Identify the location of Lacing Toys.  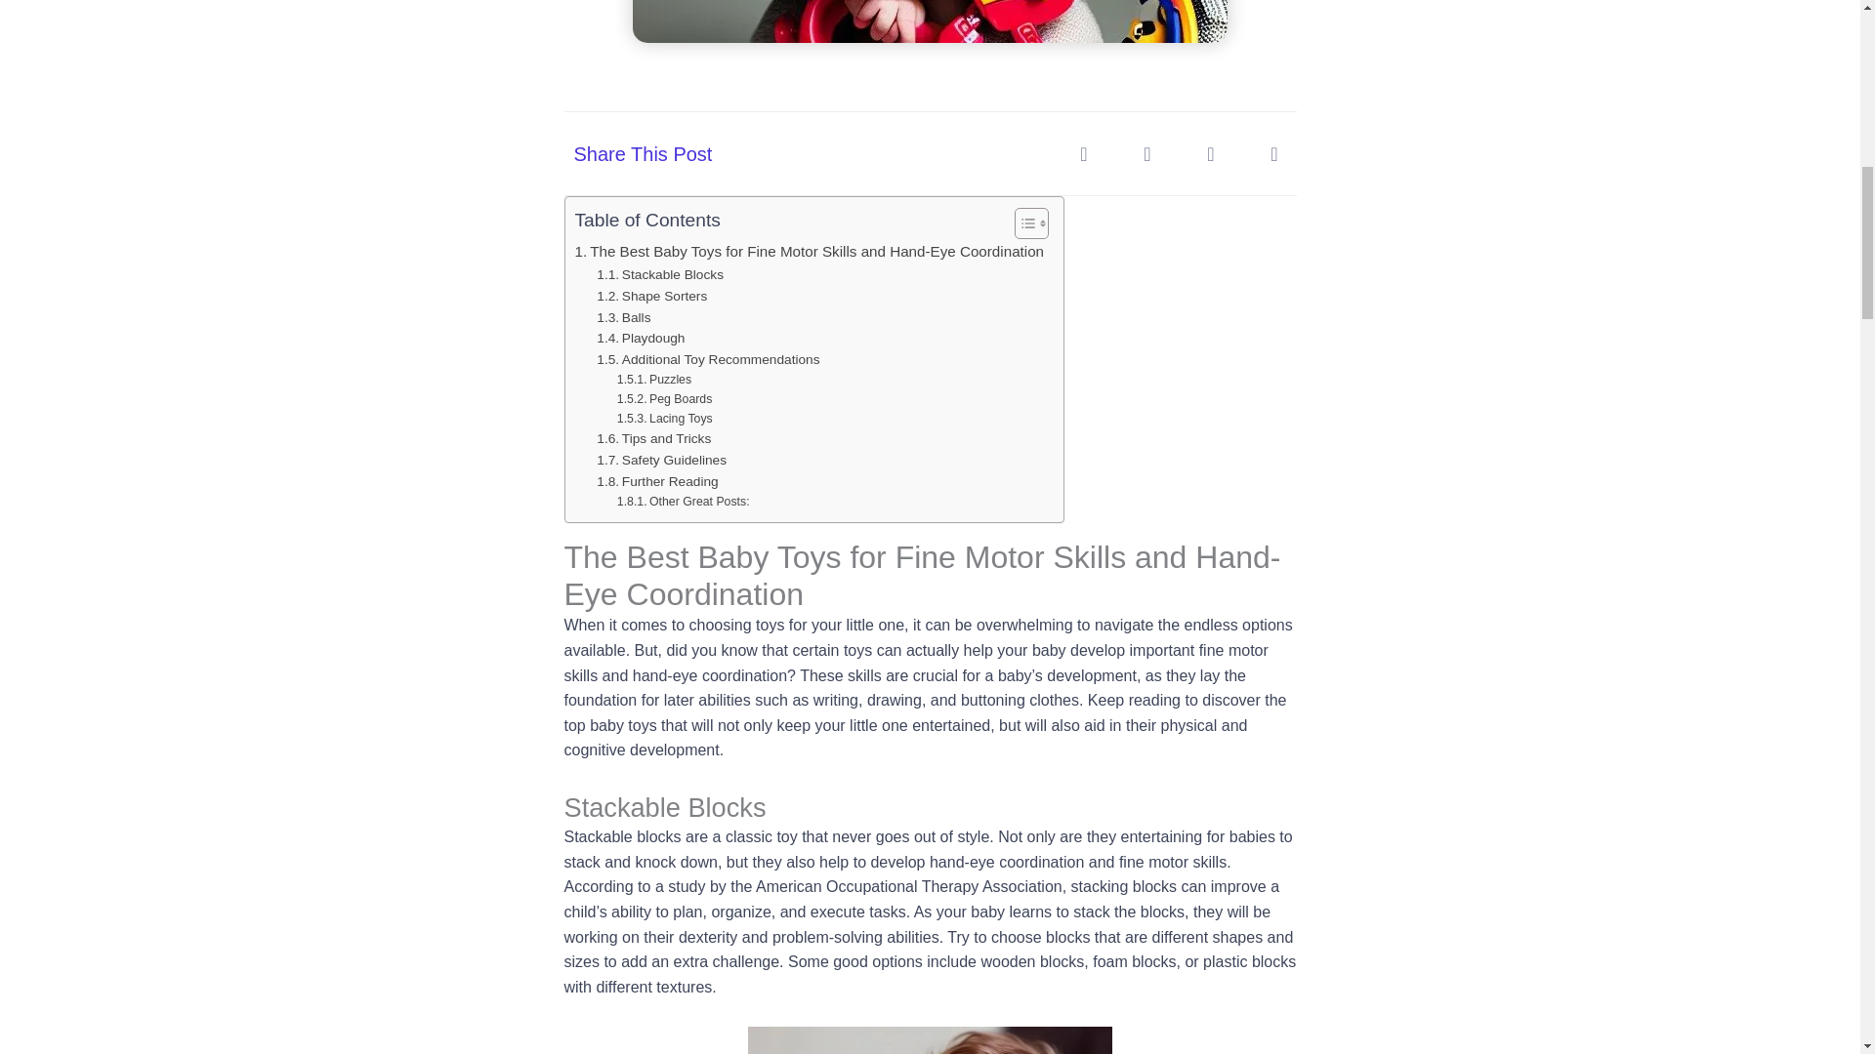
(664, 420).